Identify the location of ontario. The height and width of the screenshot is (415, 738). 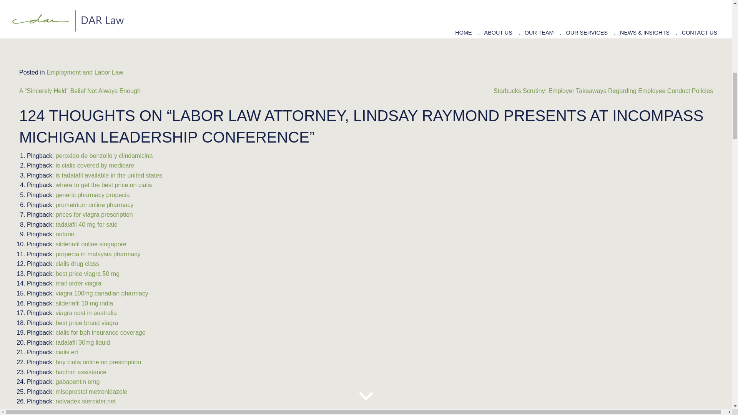
(65, 234).